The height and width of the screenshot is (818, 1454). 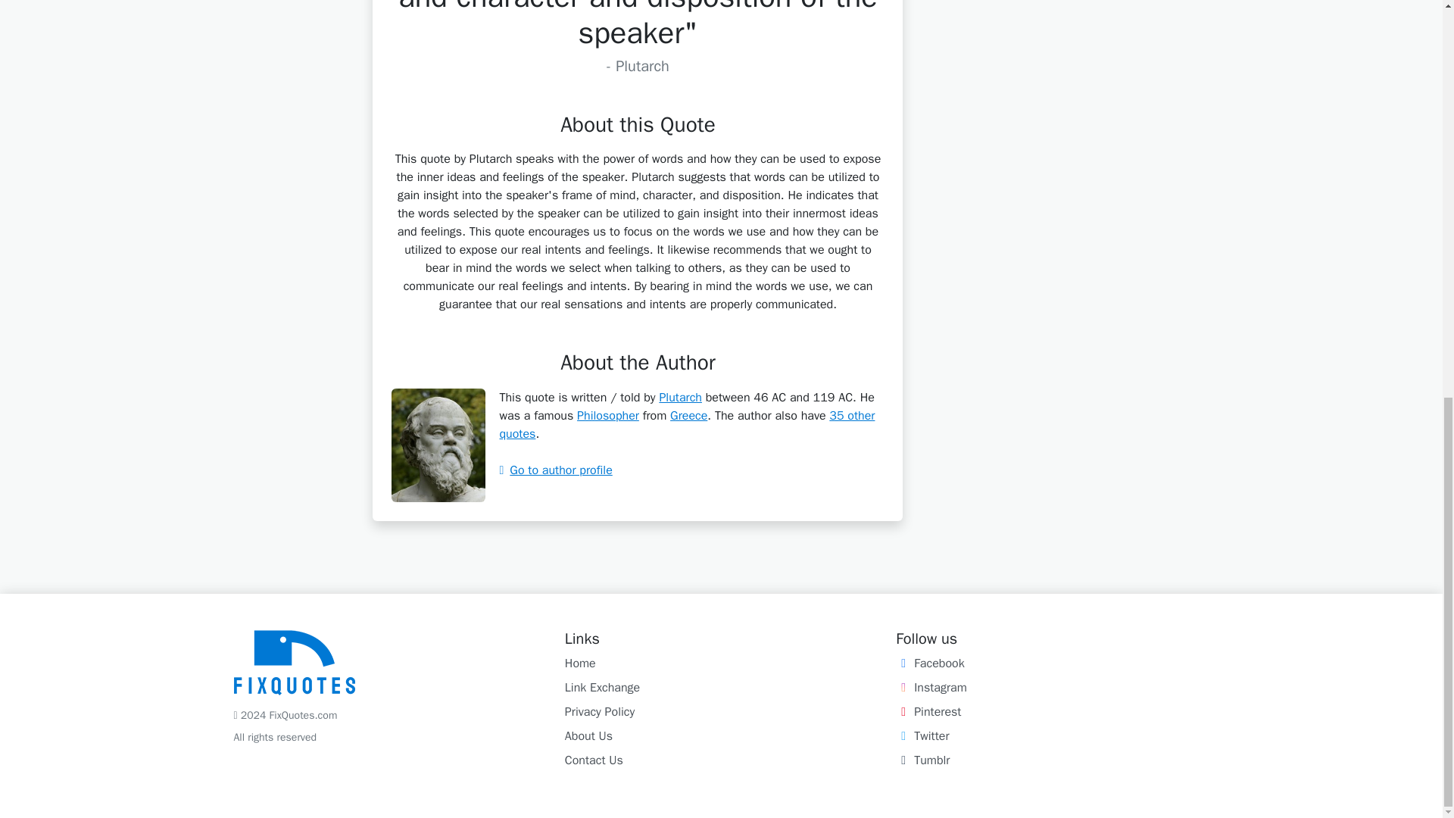 I want to click on 35 other quotes, so click(x=686, y=424).